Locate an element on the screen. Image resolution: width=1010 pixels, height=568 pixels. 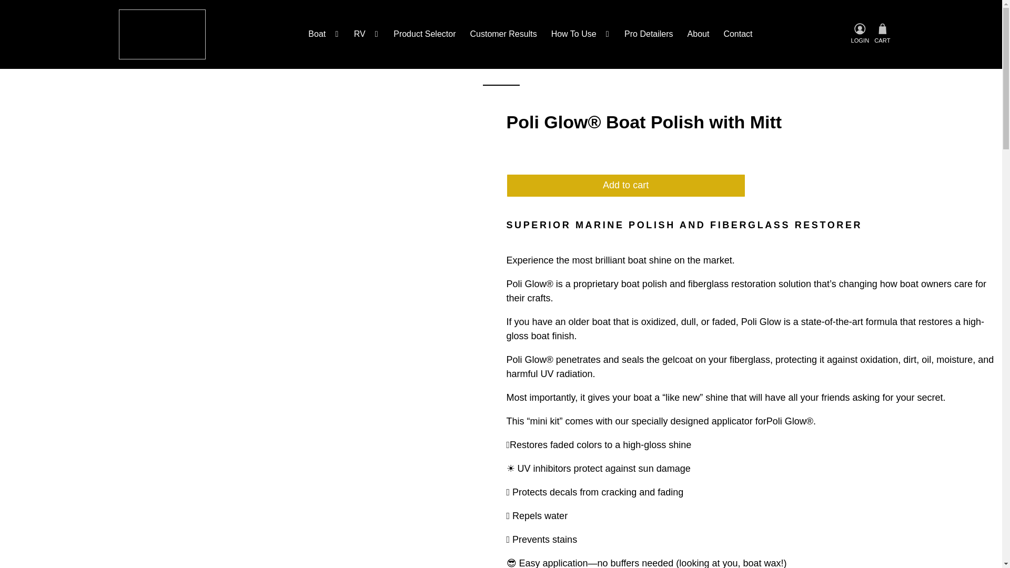
How To Use is located at coordinates (581, 34).